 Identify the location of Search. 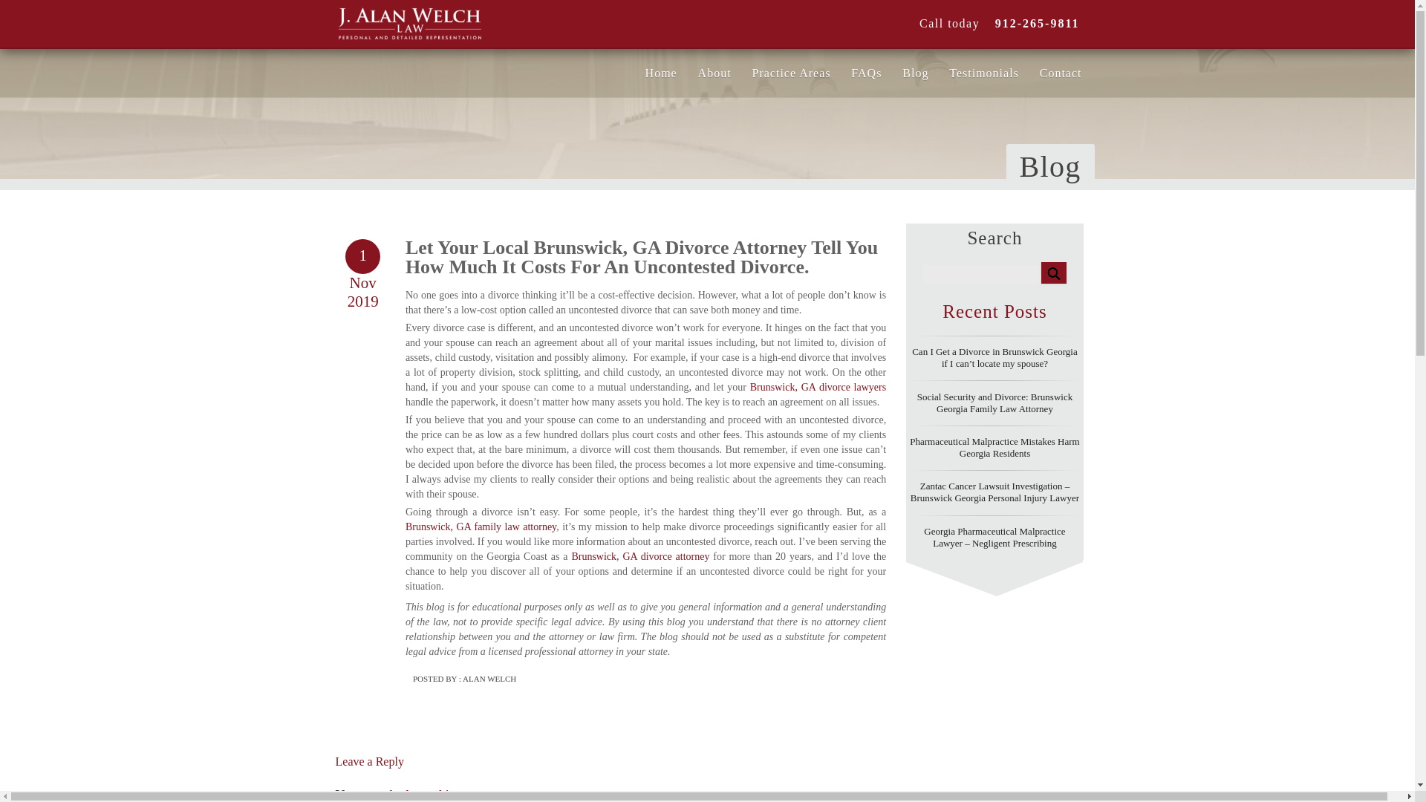
(1053, 273).